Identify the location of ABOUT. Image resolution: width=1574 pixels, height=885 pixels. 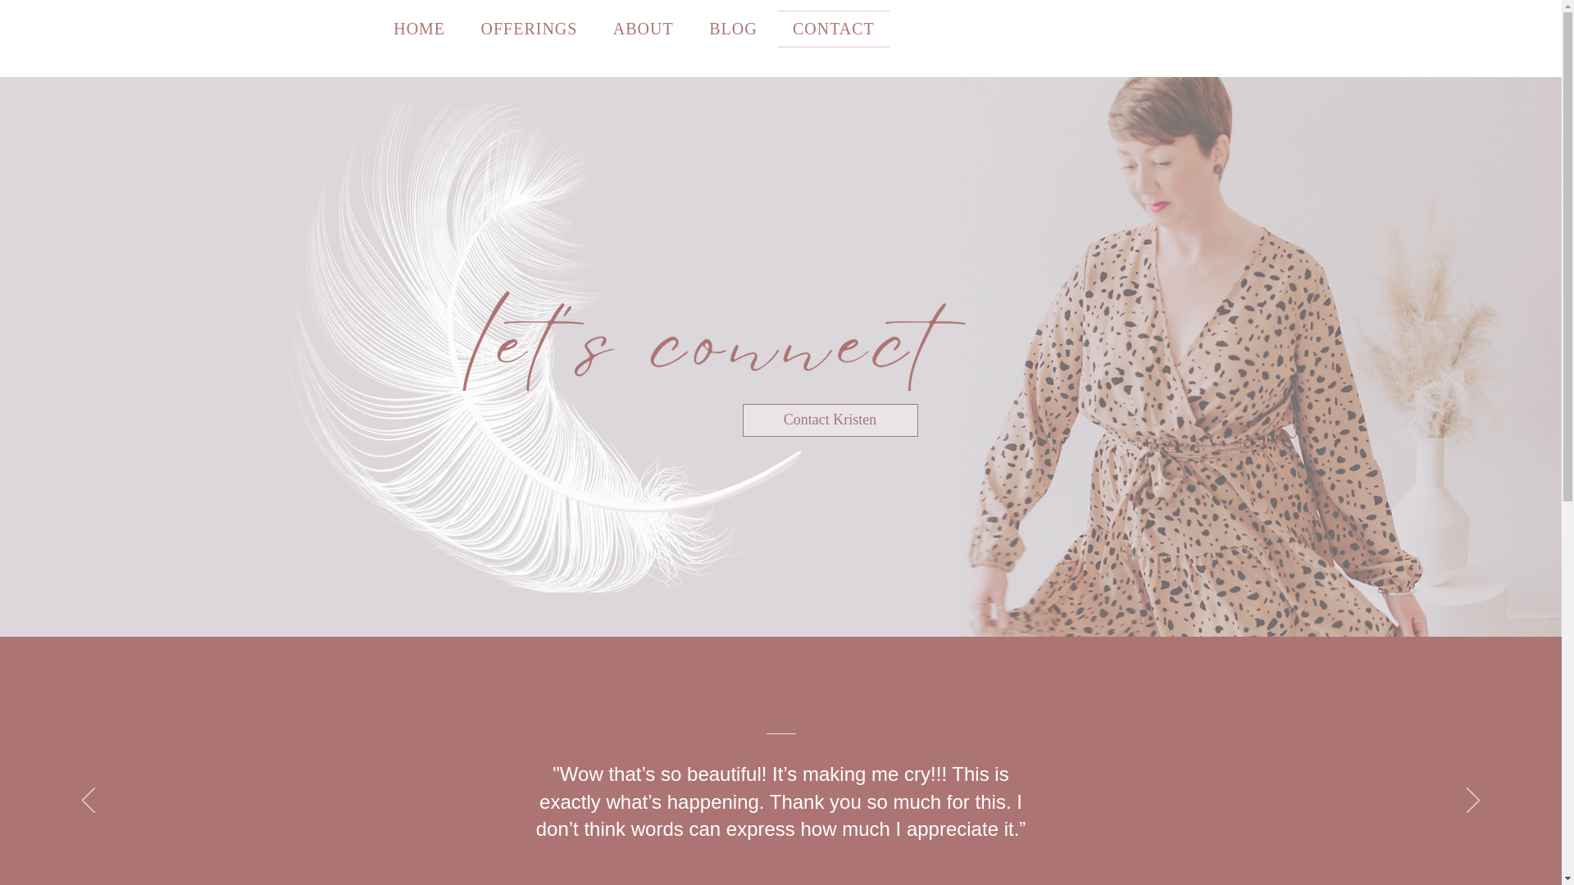
(643, 29).